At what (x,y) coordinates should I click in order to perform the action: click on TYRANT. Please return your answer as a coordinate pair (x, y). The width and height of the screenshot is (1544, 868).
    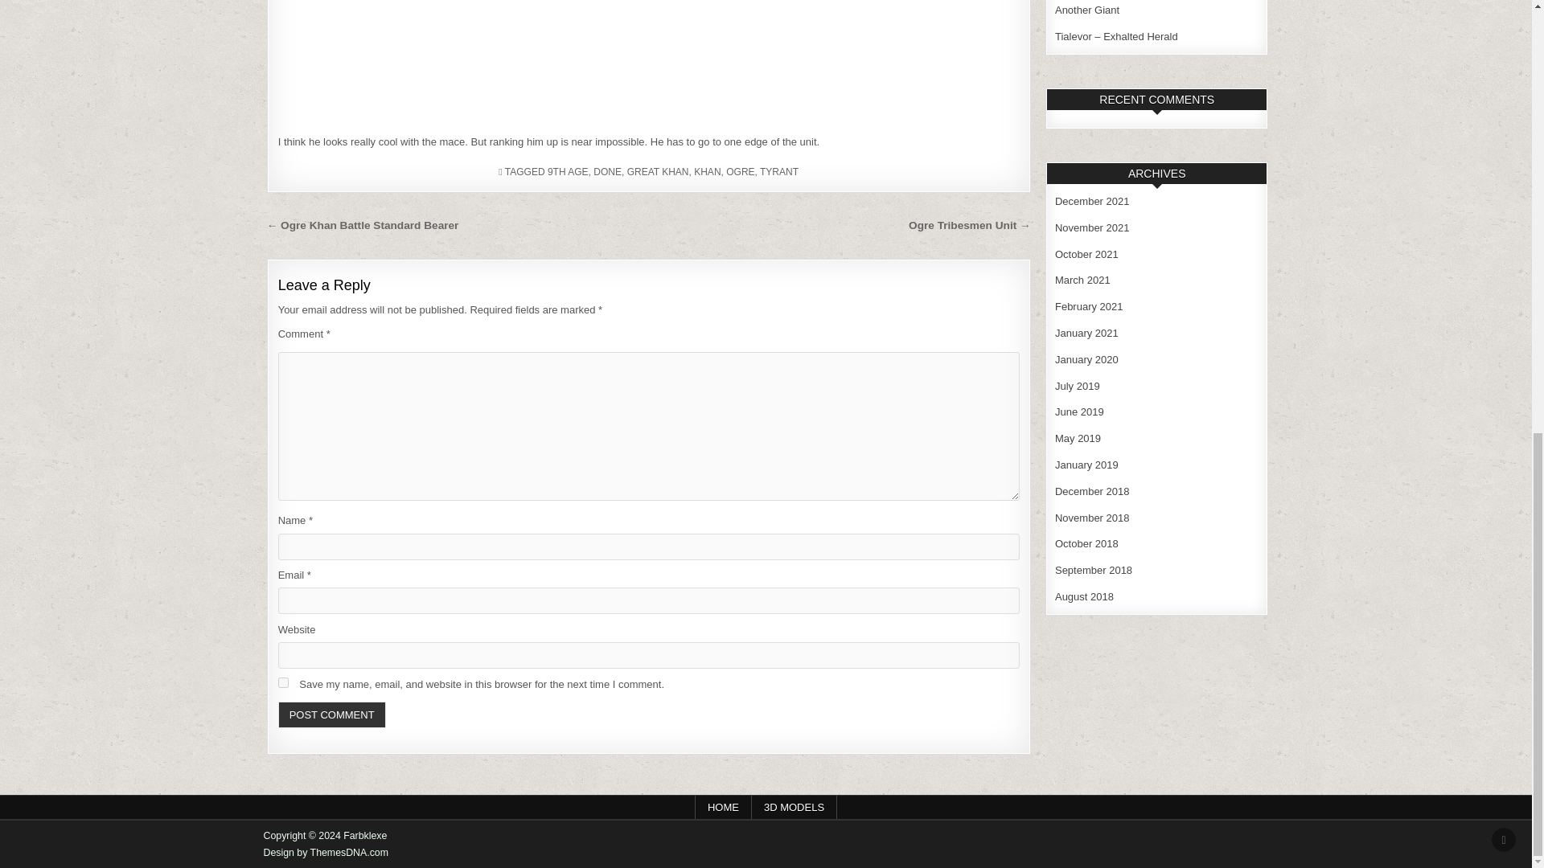
    Looking at the image, I should click on (778, 172).